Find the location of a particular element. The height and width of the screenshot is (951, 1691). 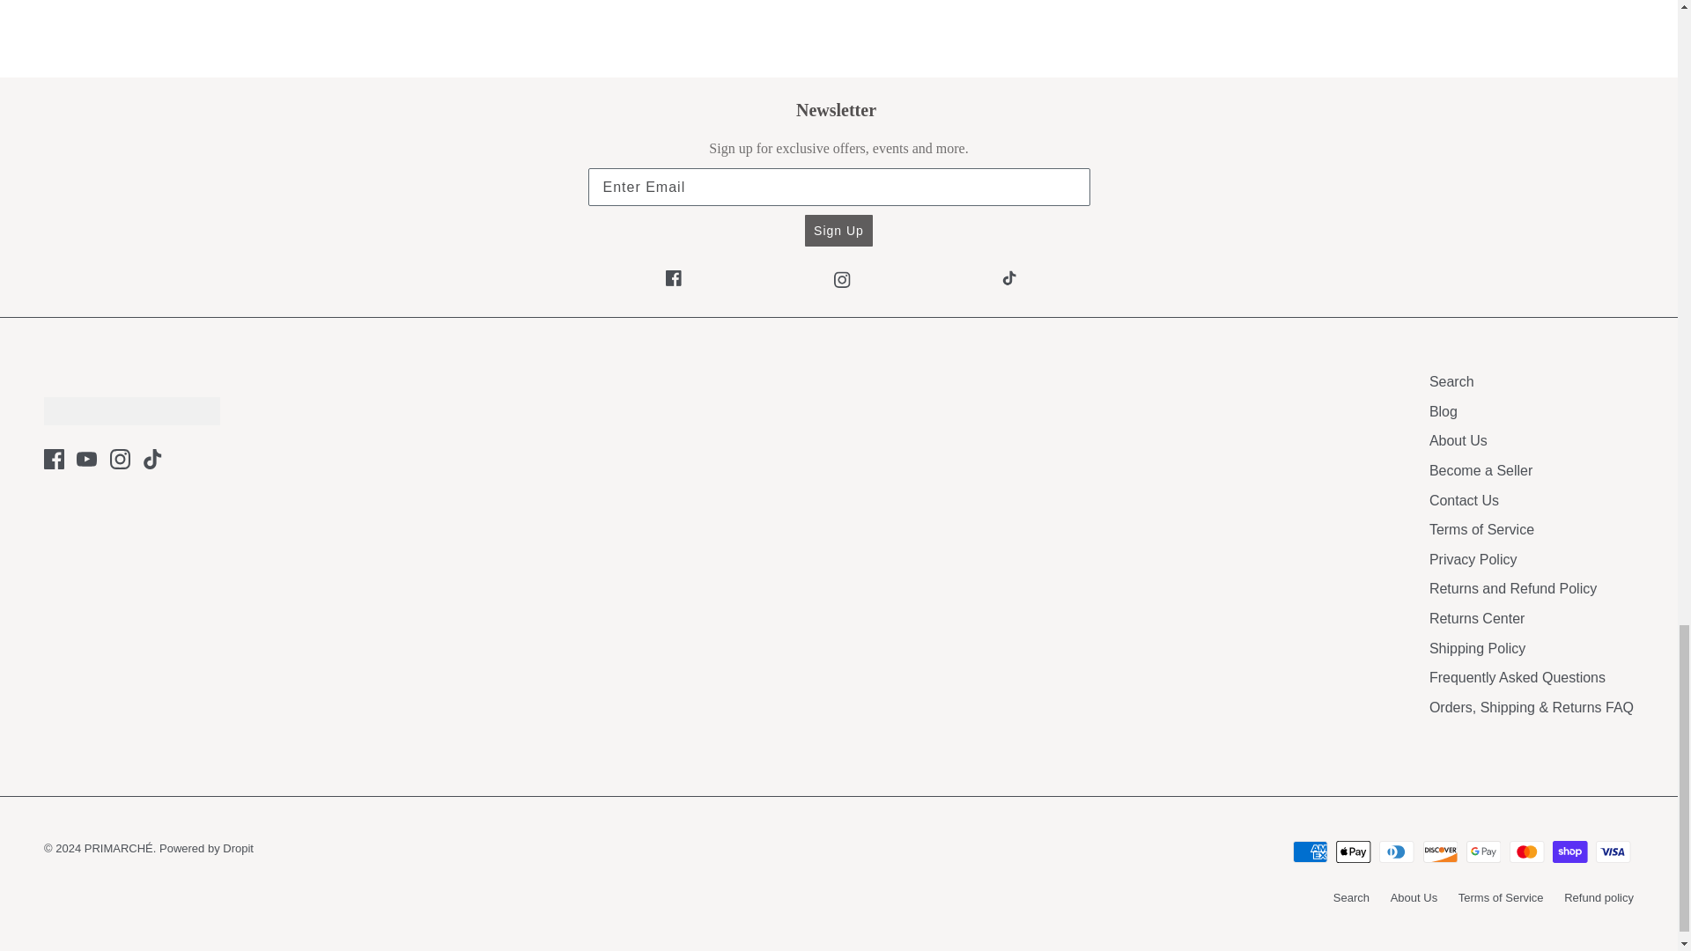

Diners Club is located at coordinates (1397, 851).